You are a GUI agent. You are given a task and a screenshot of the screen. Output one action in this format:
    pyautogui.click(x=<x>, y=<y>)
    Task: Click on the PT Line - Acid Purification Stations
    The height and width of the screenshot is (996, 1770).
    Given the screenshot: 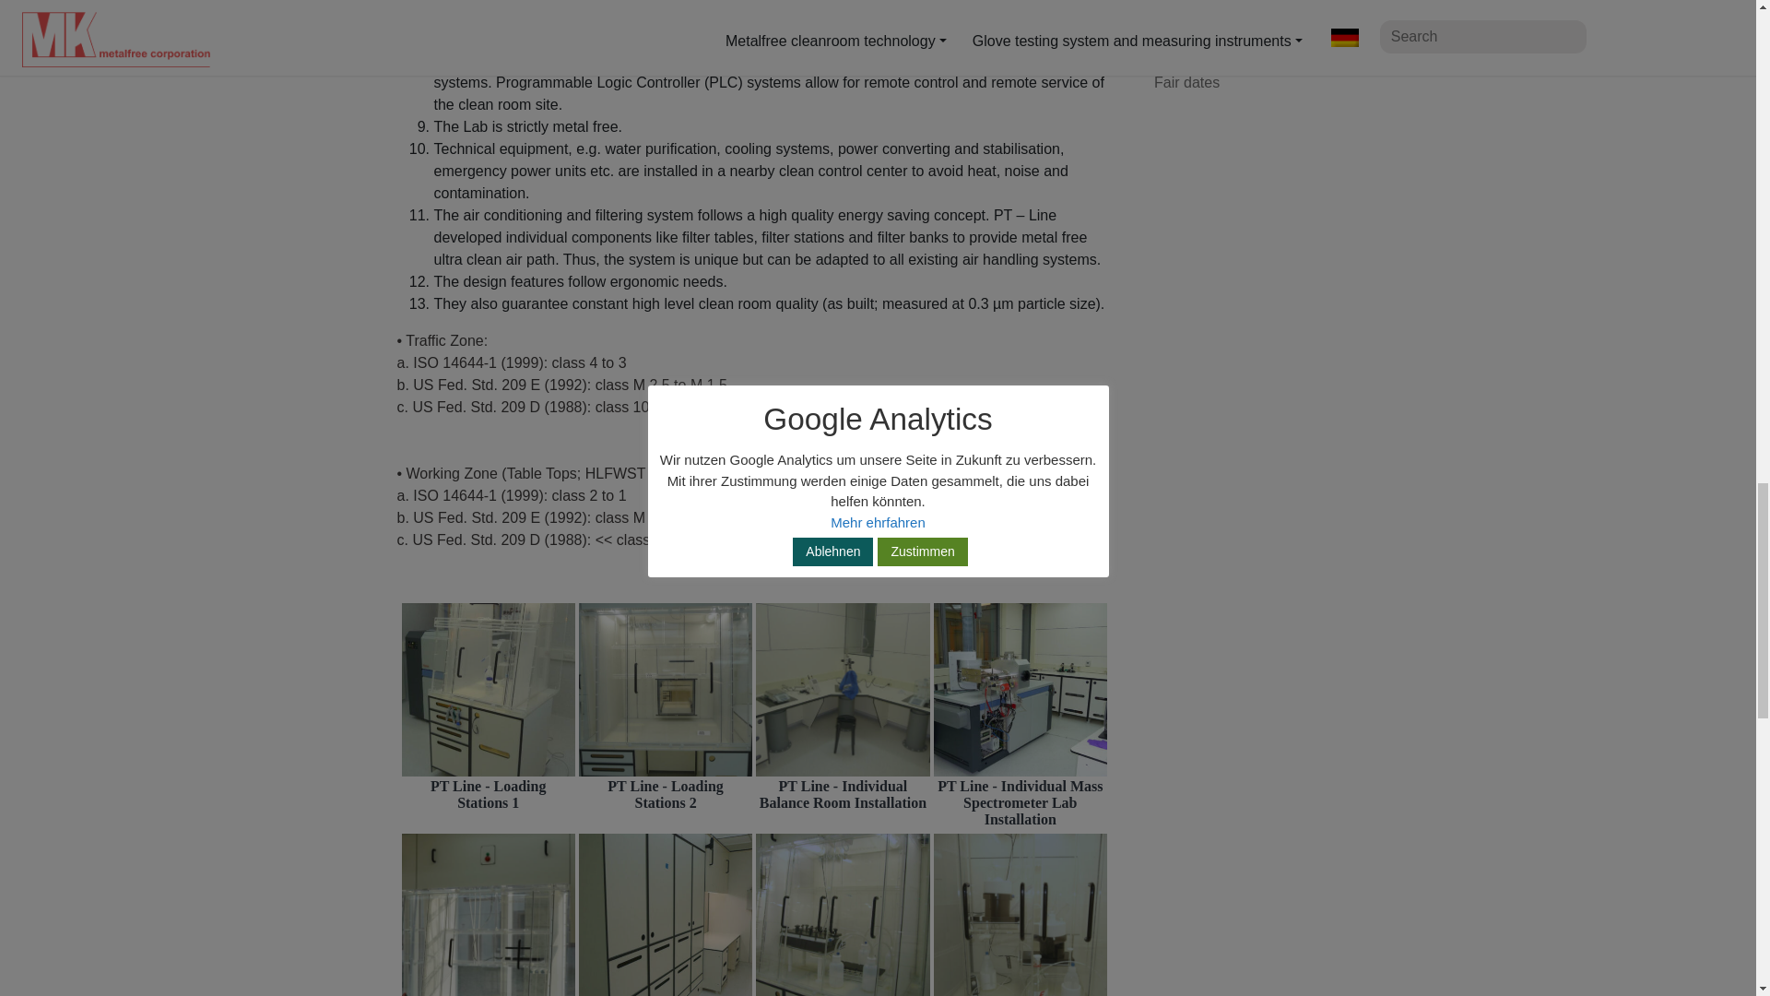 What is the action you would take?
    pyautogui.click(x=1021, y=907)
    